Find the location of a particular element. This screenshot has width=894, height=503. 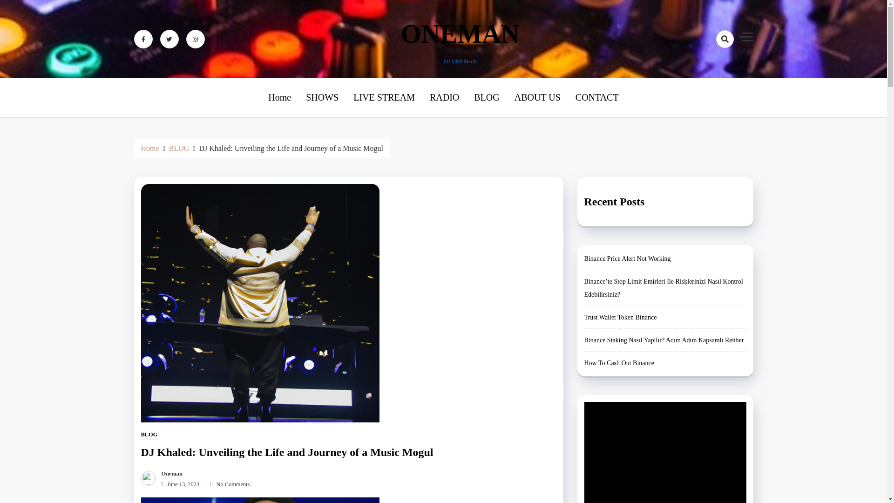

June 13, 2023 is located at coordinates (178, 484).